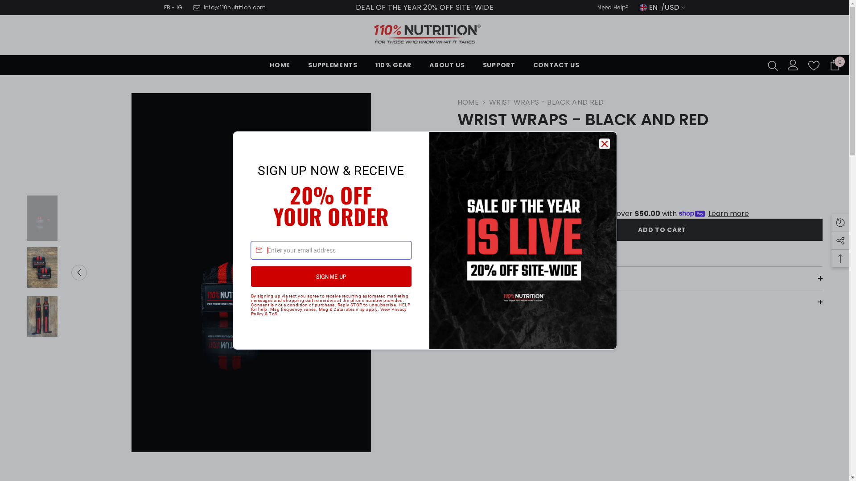 This screenshot has height=481, width=856. I want to click on 110% GEAR, so click(393, 68).